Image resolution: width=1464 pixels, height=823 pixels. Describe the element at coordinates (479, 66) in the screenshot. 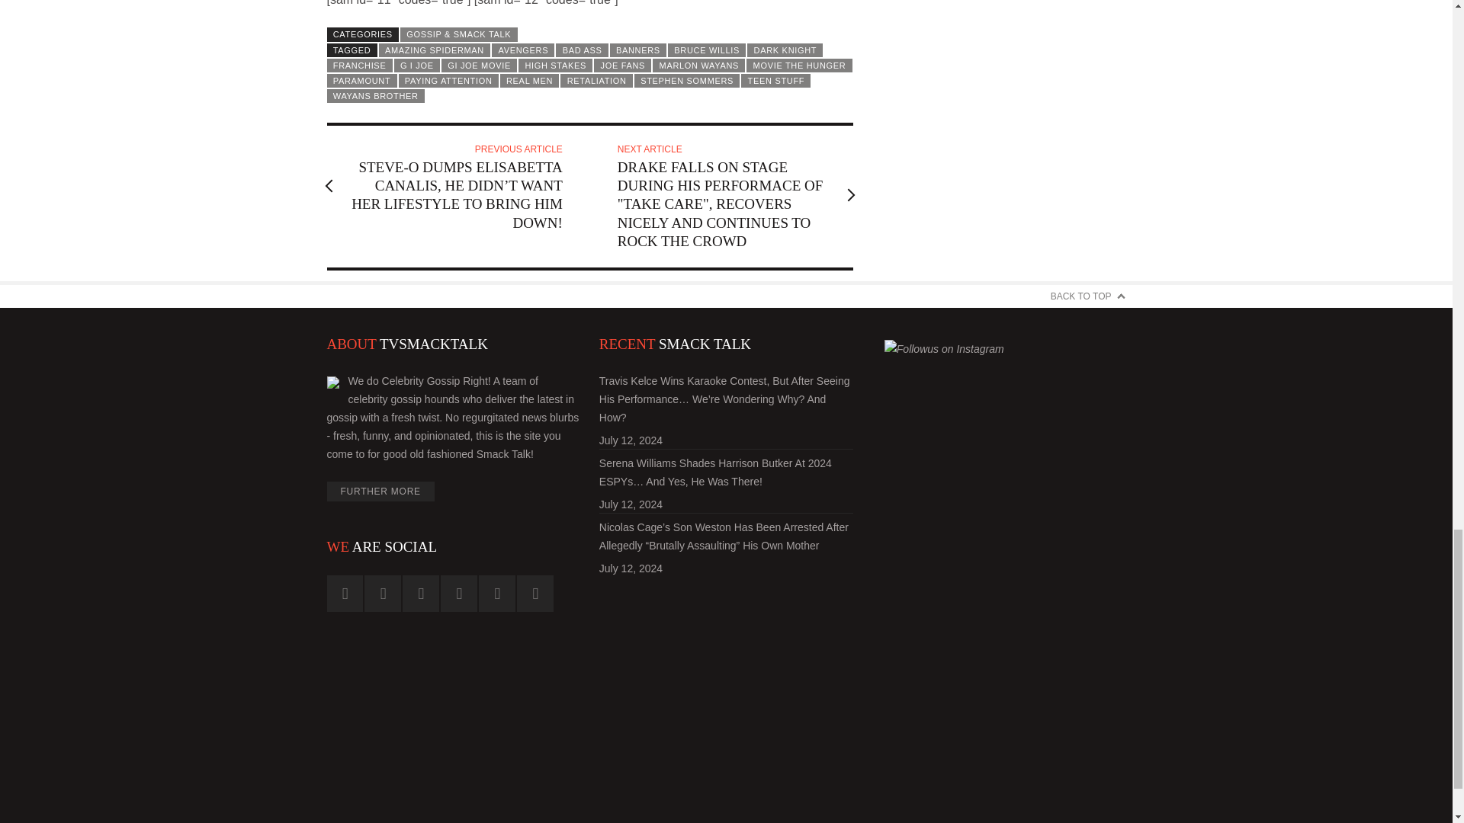

I see `View all posts tagged Gi Joe Movie` at that location.